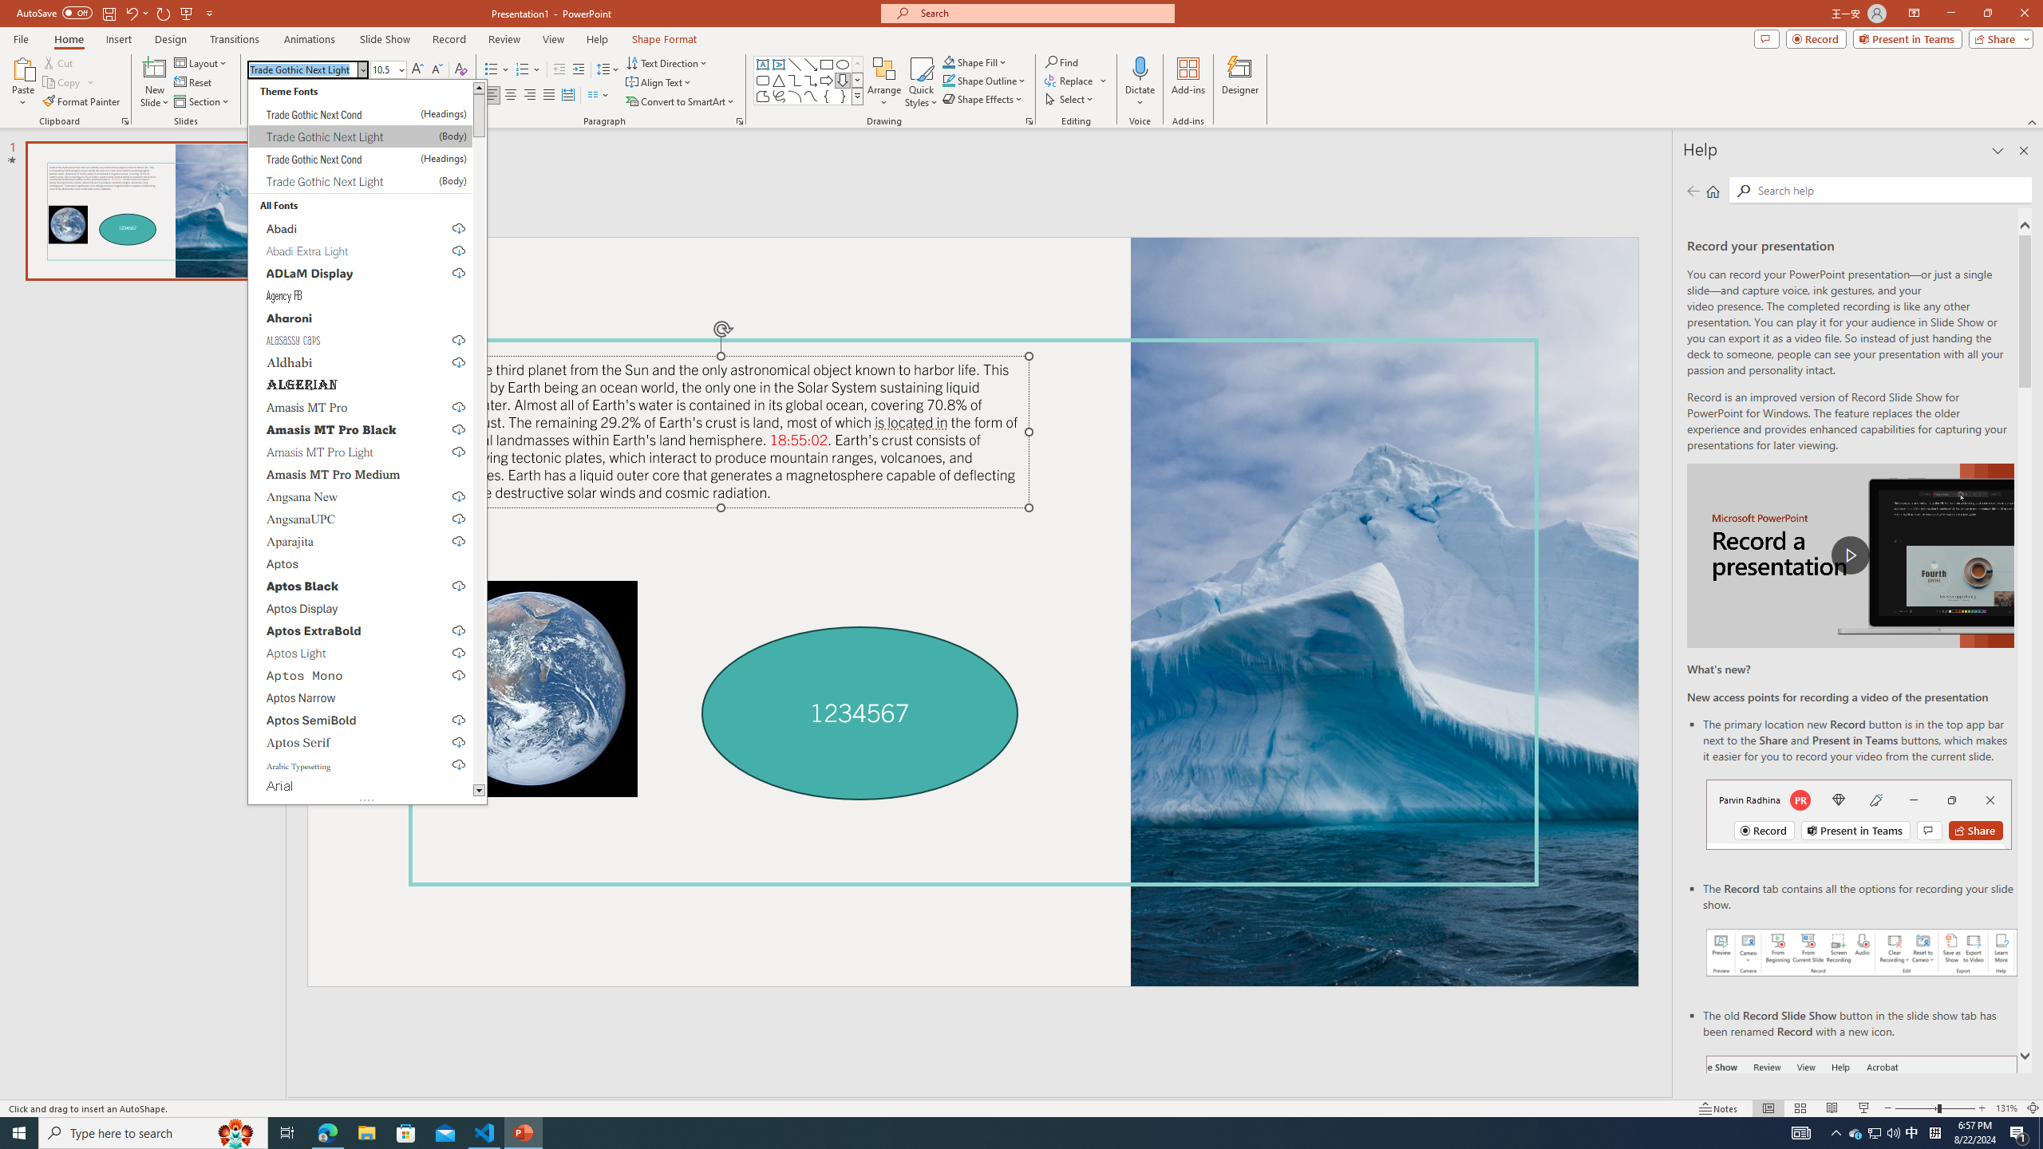 This screenshot has width=2043, height=1149. Describe the element at coordinates (164, 13) in the screenshot. I see `Redo` at that location.